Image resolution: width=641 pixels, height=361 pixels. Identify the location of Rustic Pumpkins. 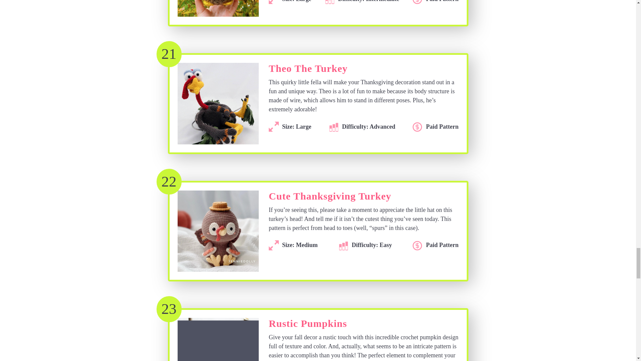
(307, 325).